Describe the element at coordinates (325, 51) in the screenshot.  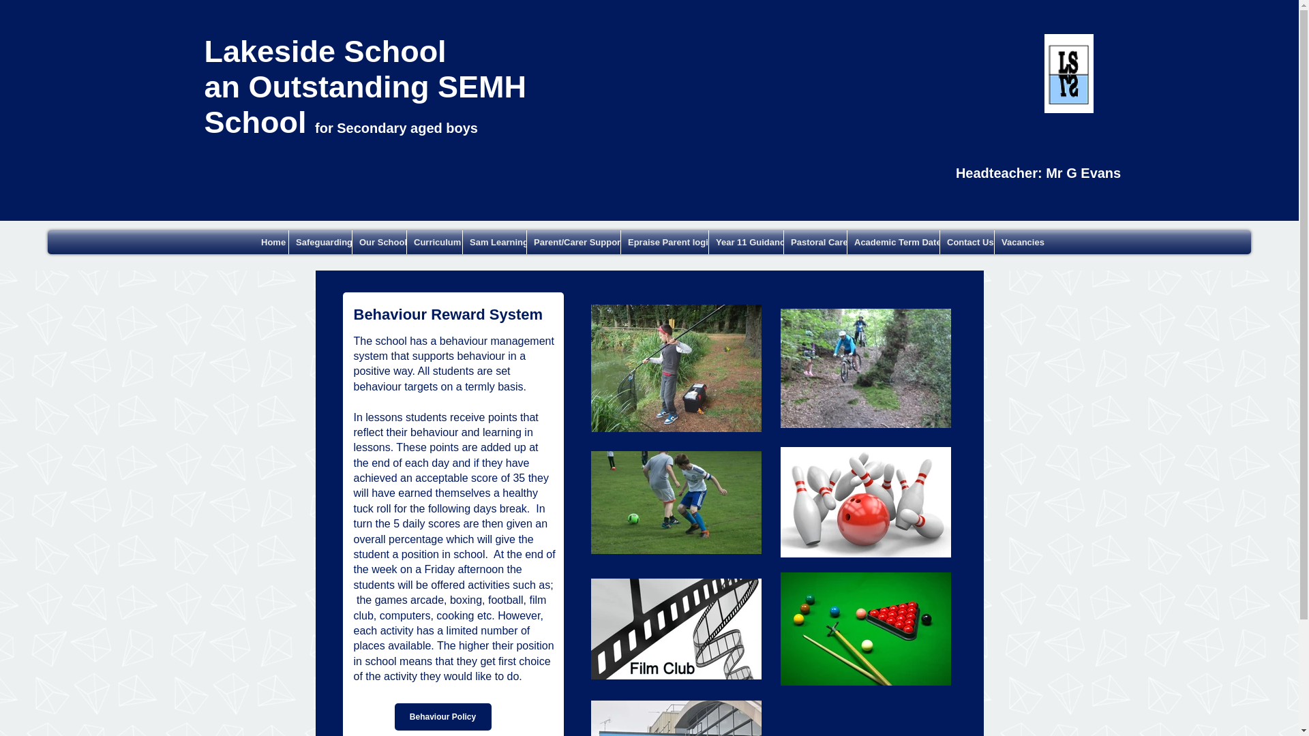
I see `Lakeside School` at that location.